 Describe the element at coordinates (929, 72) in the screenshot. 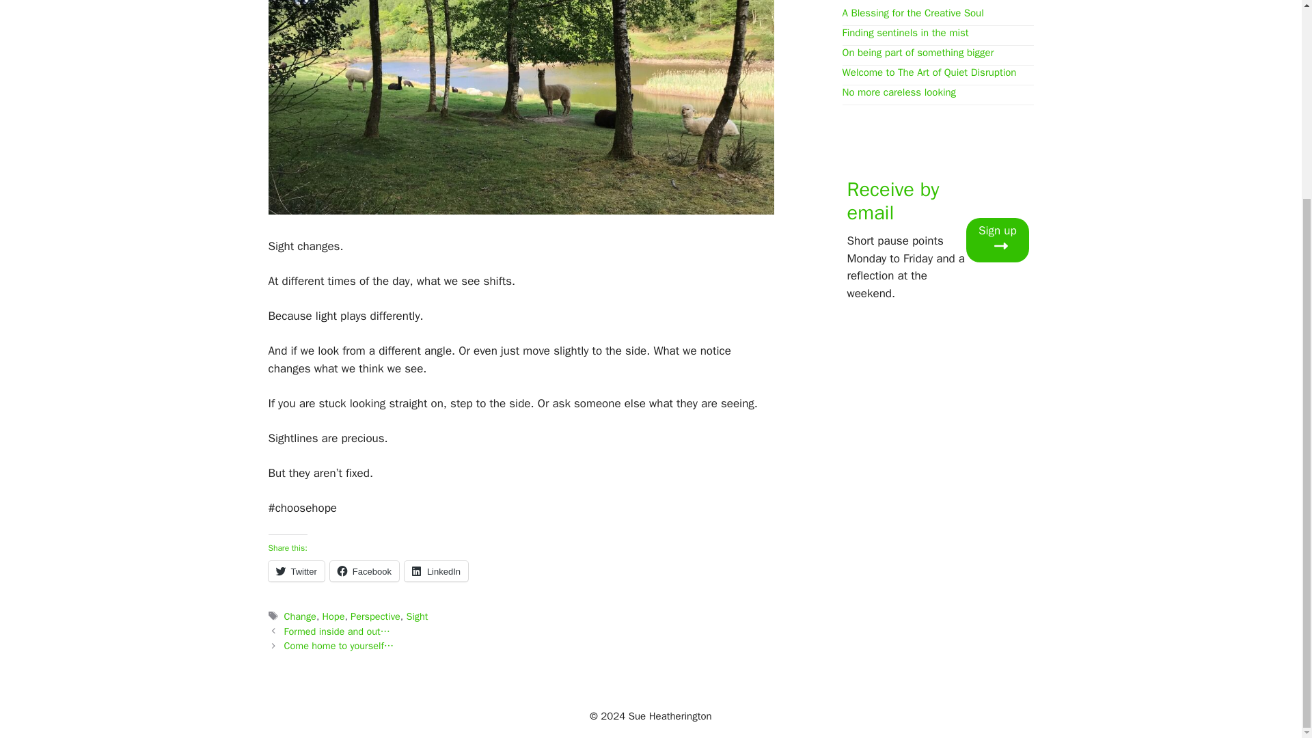

I see `Welcome to The Art of Quiet Disruption` at that location.